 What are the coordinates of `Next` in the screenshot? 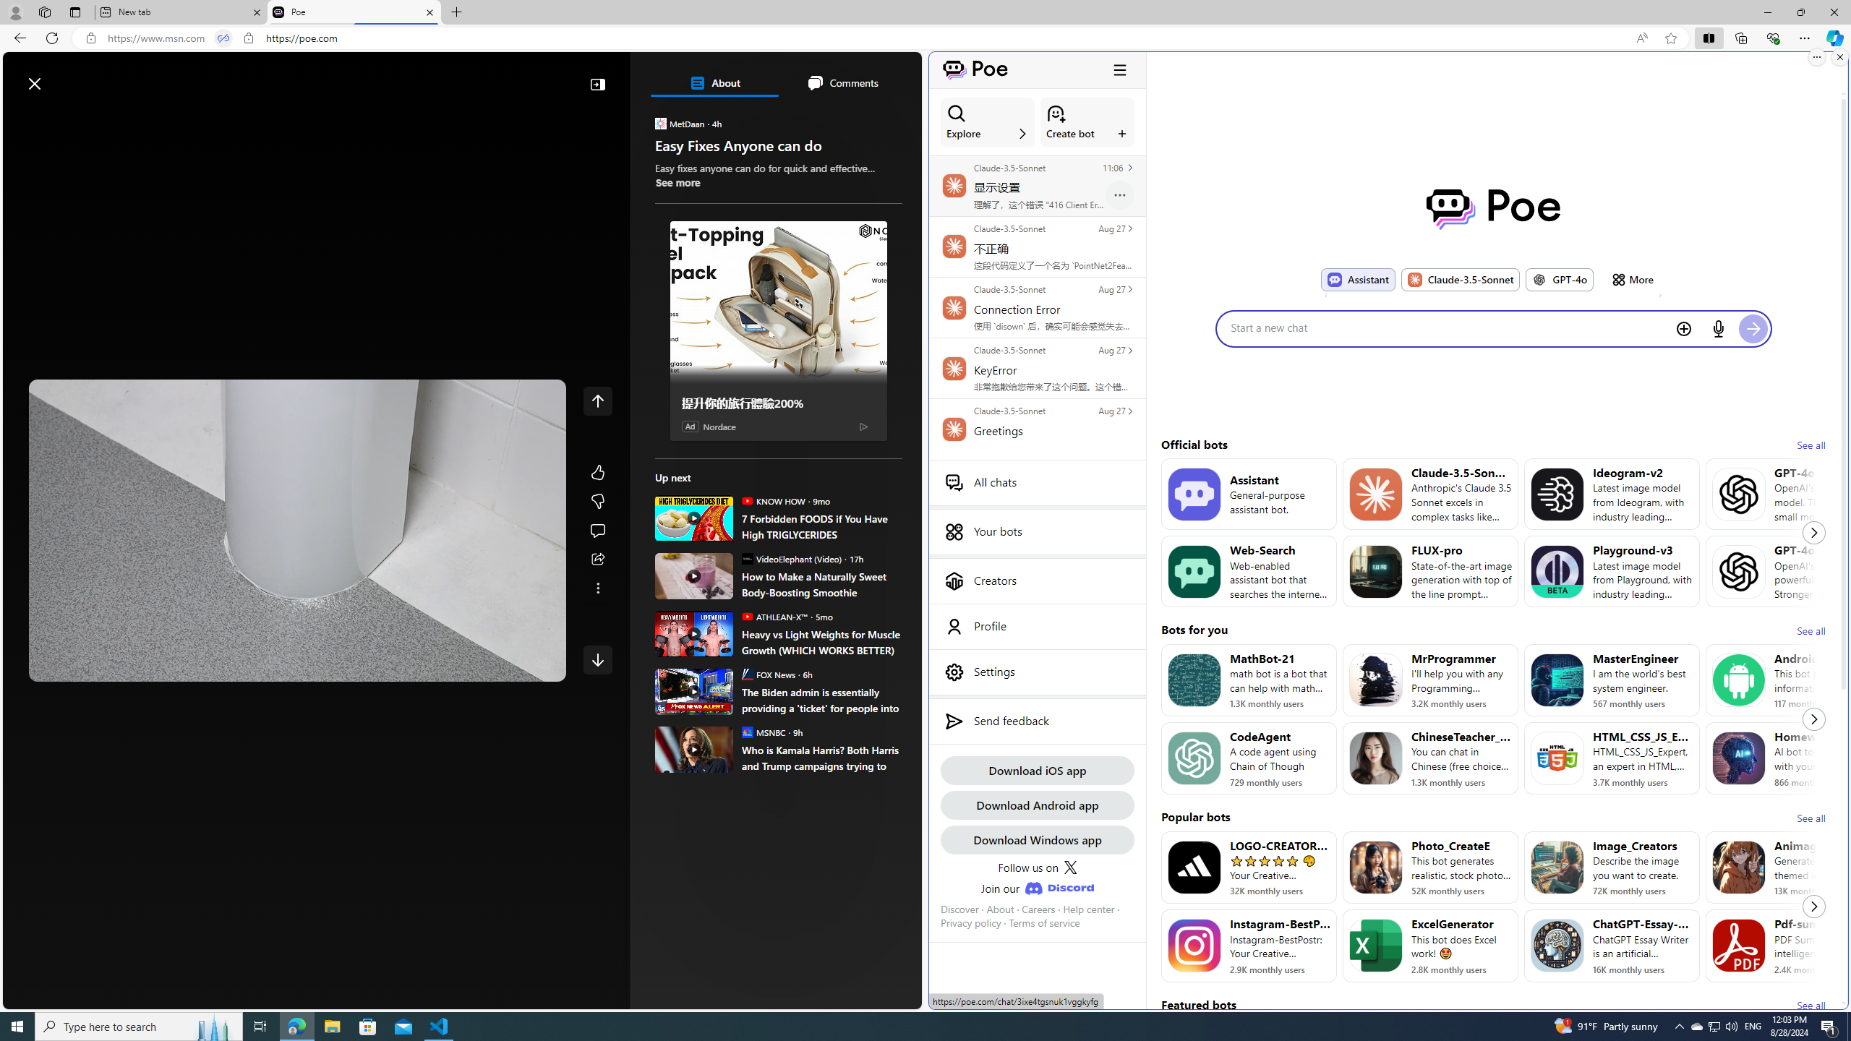 It's located at (1813, 907).